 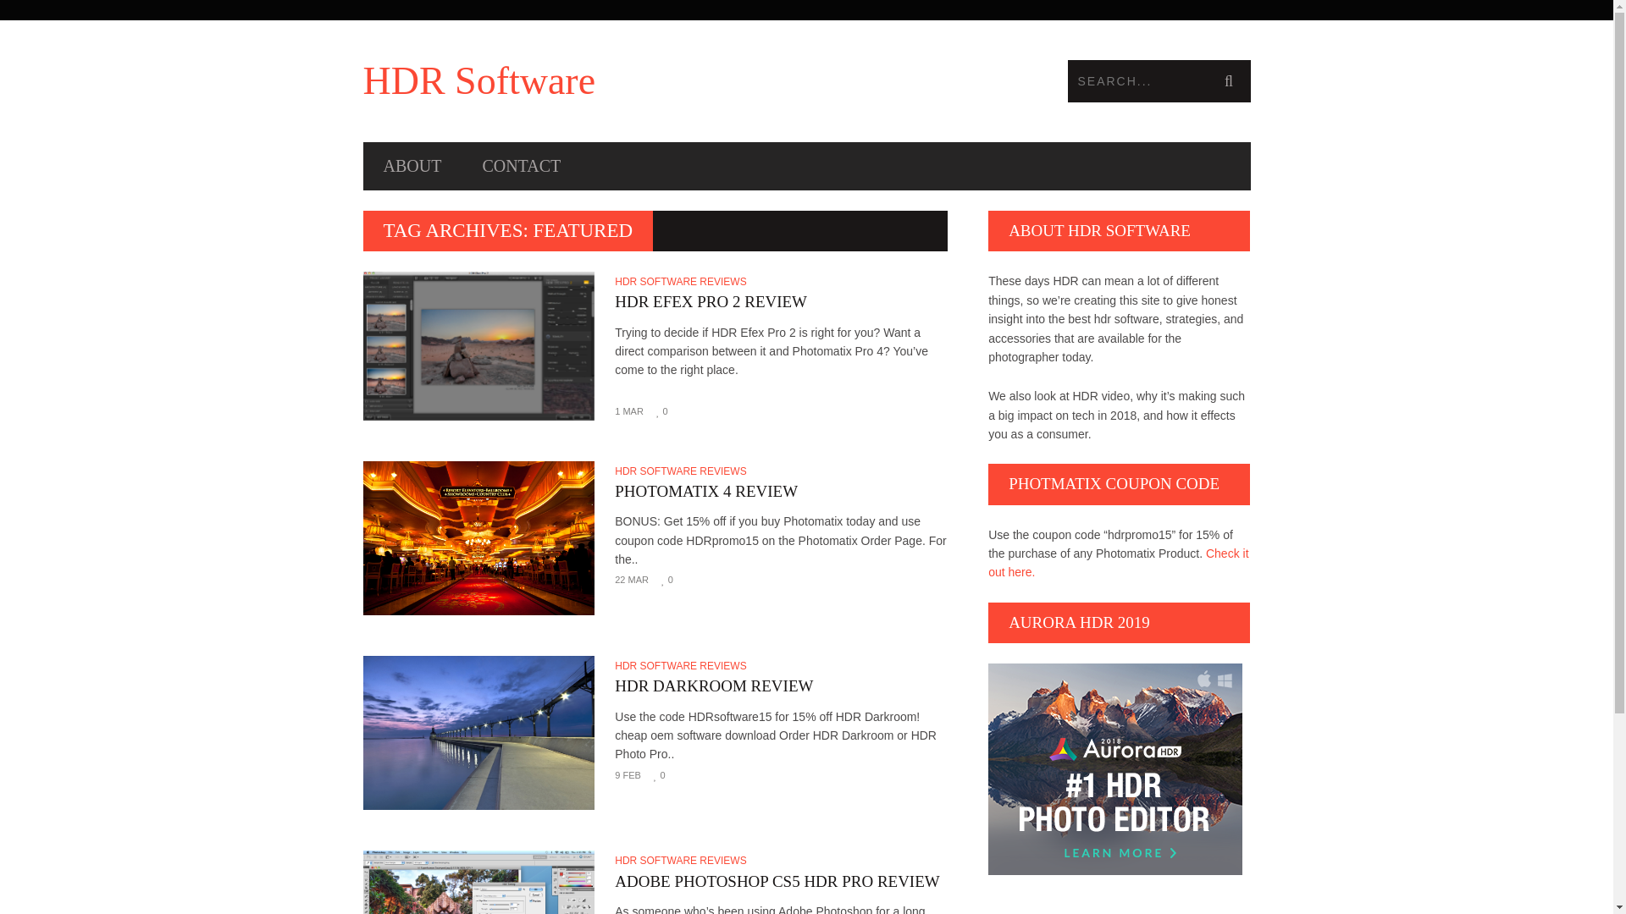 I want to click on ABOUT, so click(x=412, y=166).